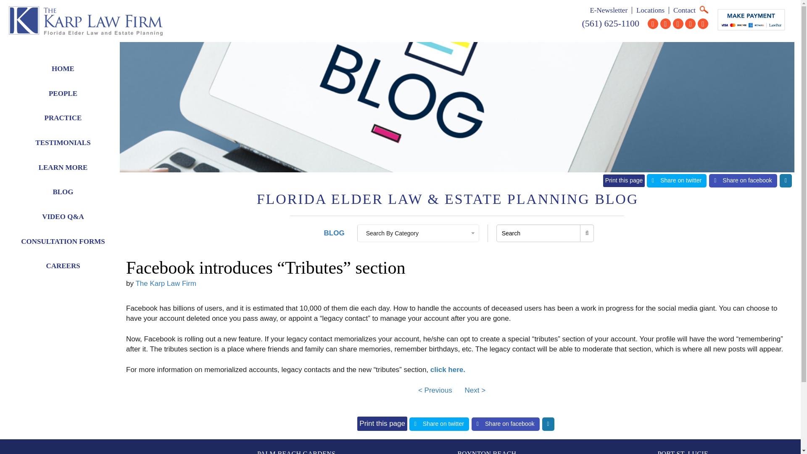 This screenshot has width=807, height=454. I want to click on LEARN MORE, so click(63, 168).